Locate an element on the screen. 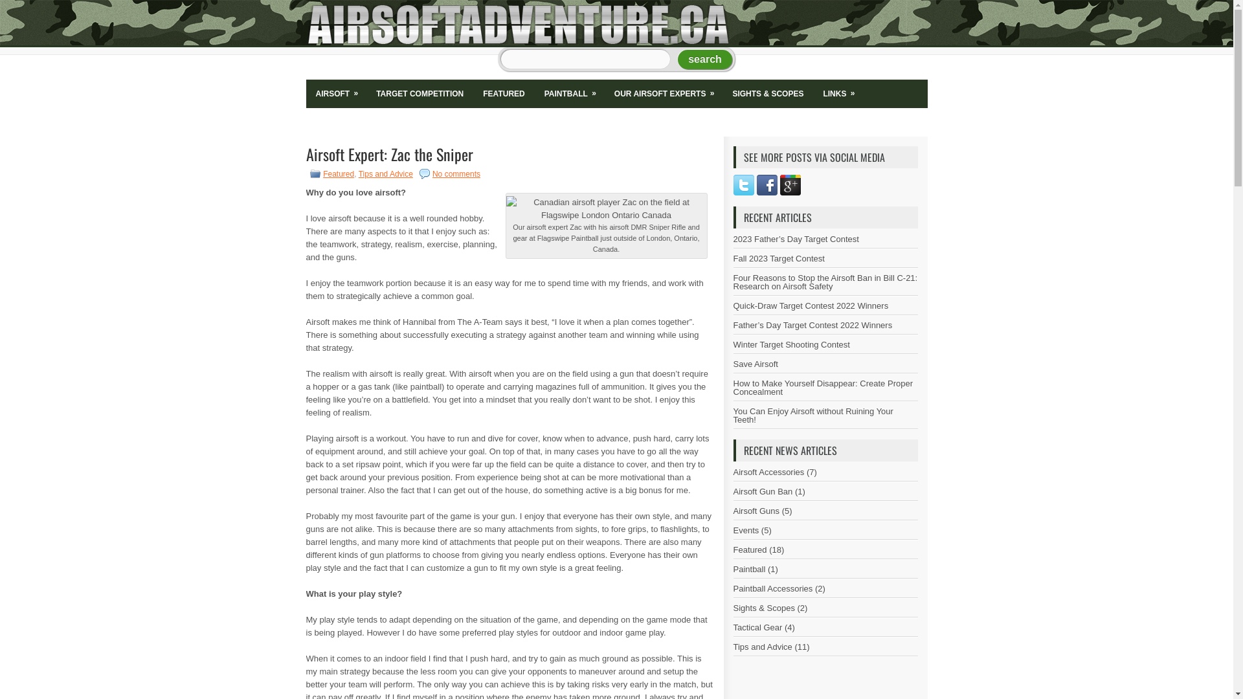  Airsoft Guns is located at coordinates (756, 511).